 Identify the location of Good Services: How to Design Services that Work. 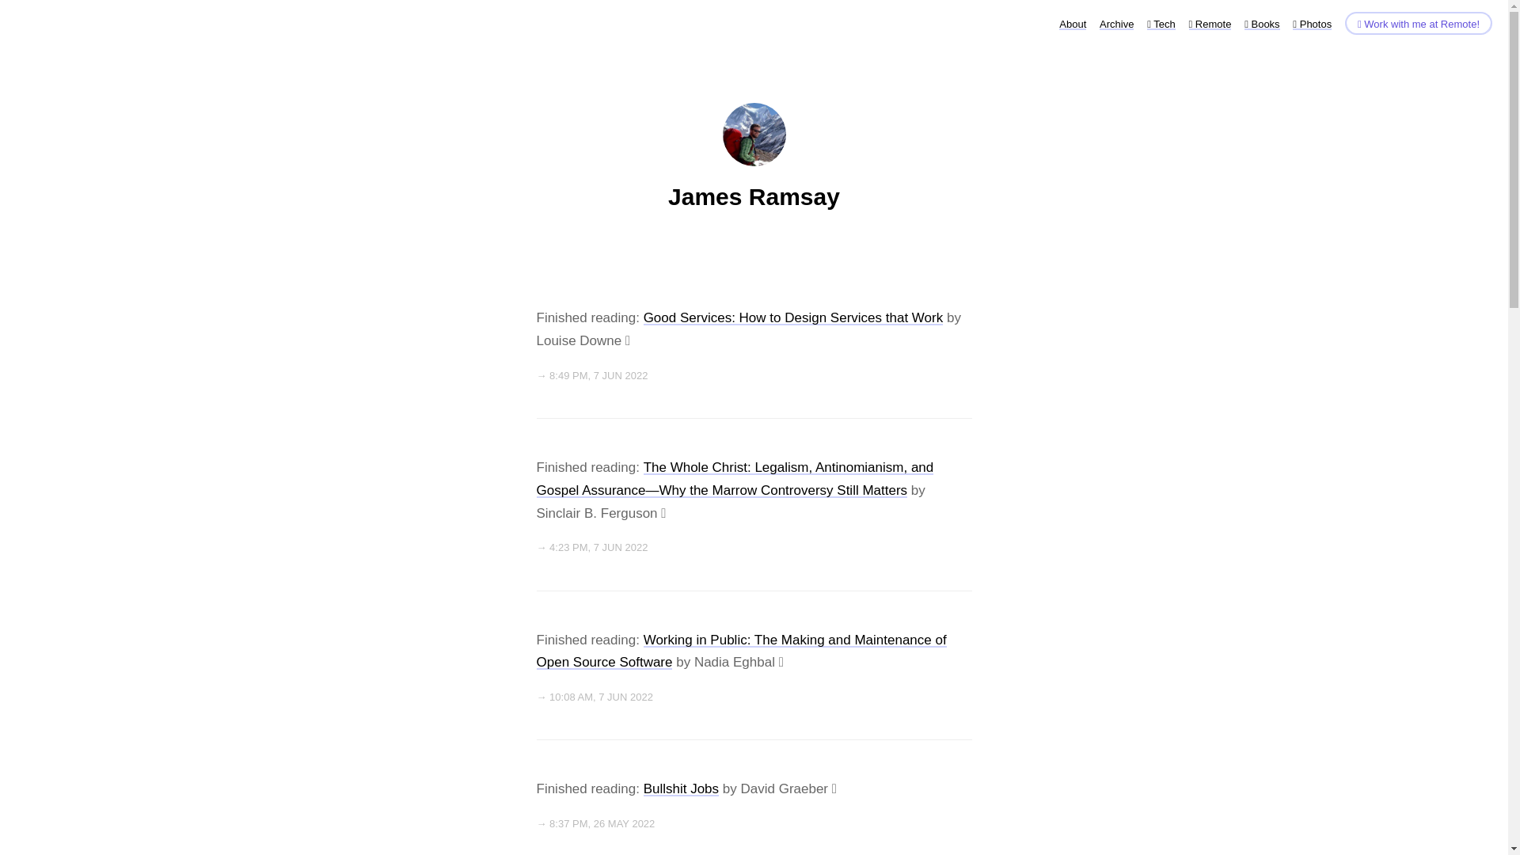
(793, 318).